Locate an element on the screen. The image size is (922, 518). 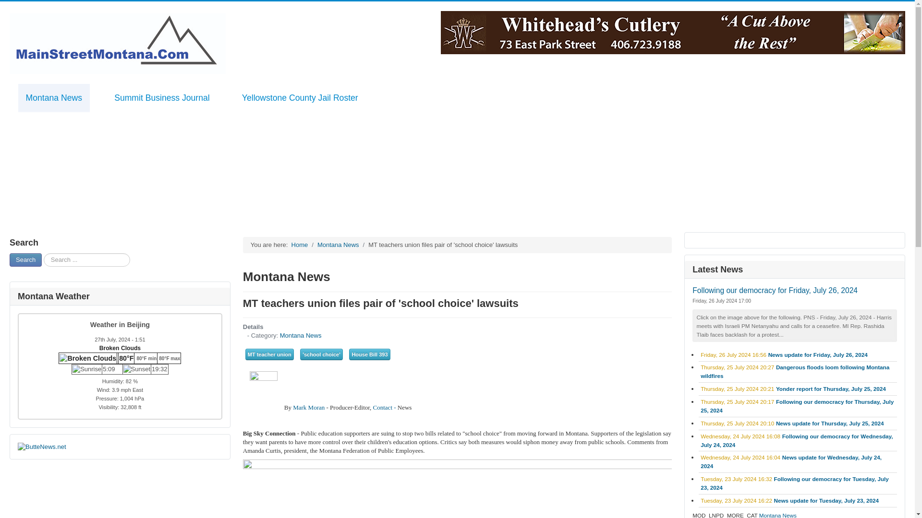
Contact -  is located at coordinates (385, 408).